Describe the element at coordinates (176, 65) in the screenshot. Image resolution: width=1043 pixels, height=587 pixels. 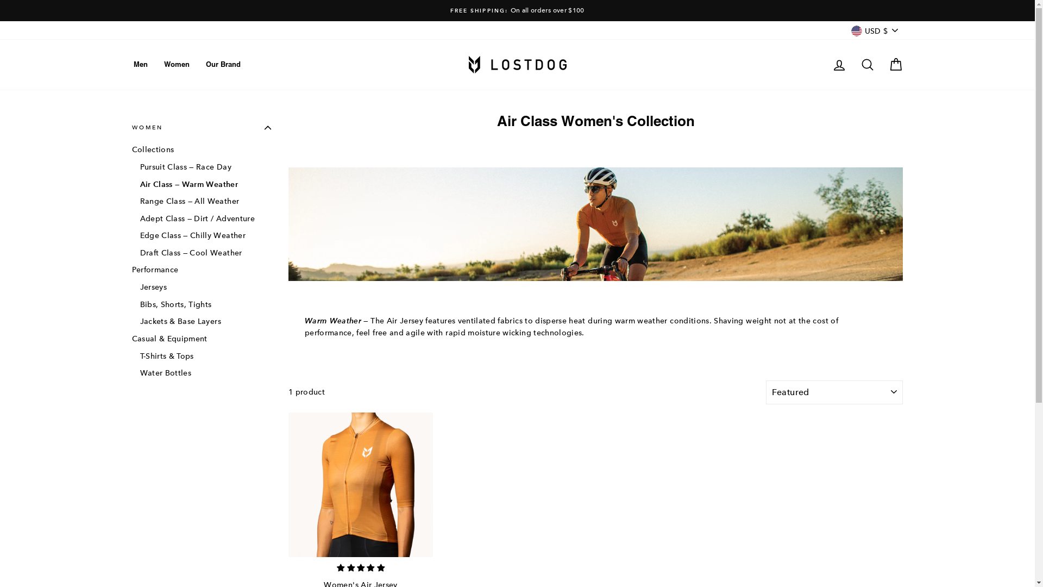
I see `Women` at that location.